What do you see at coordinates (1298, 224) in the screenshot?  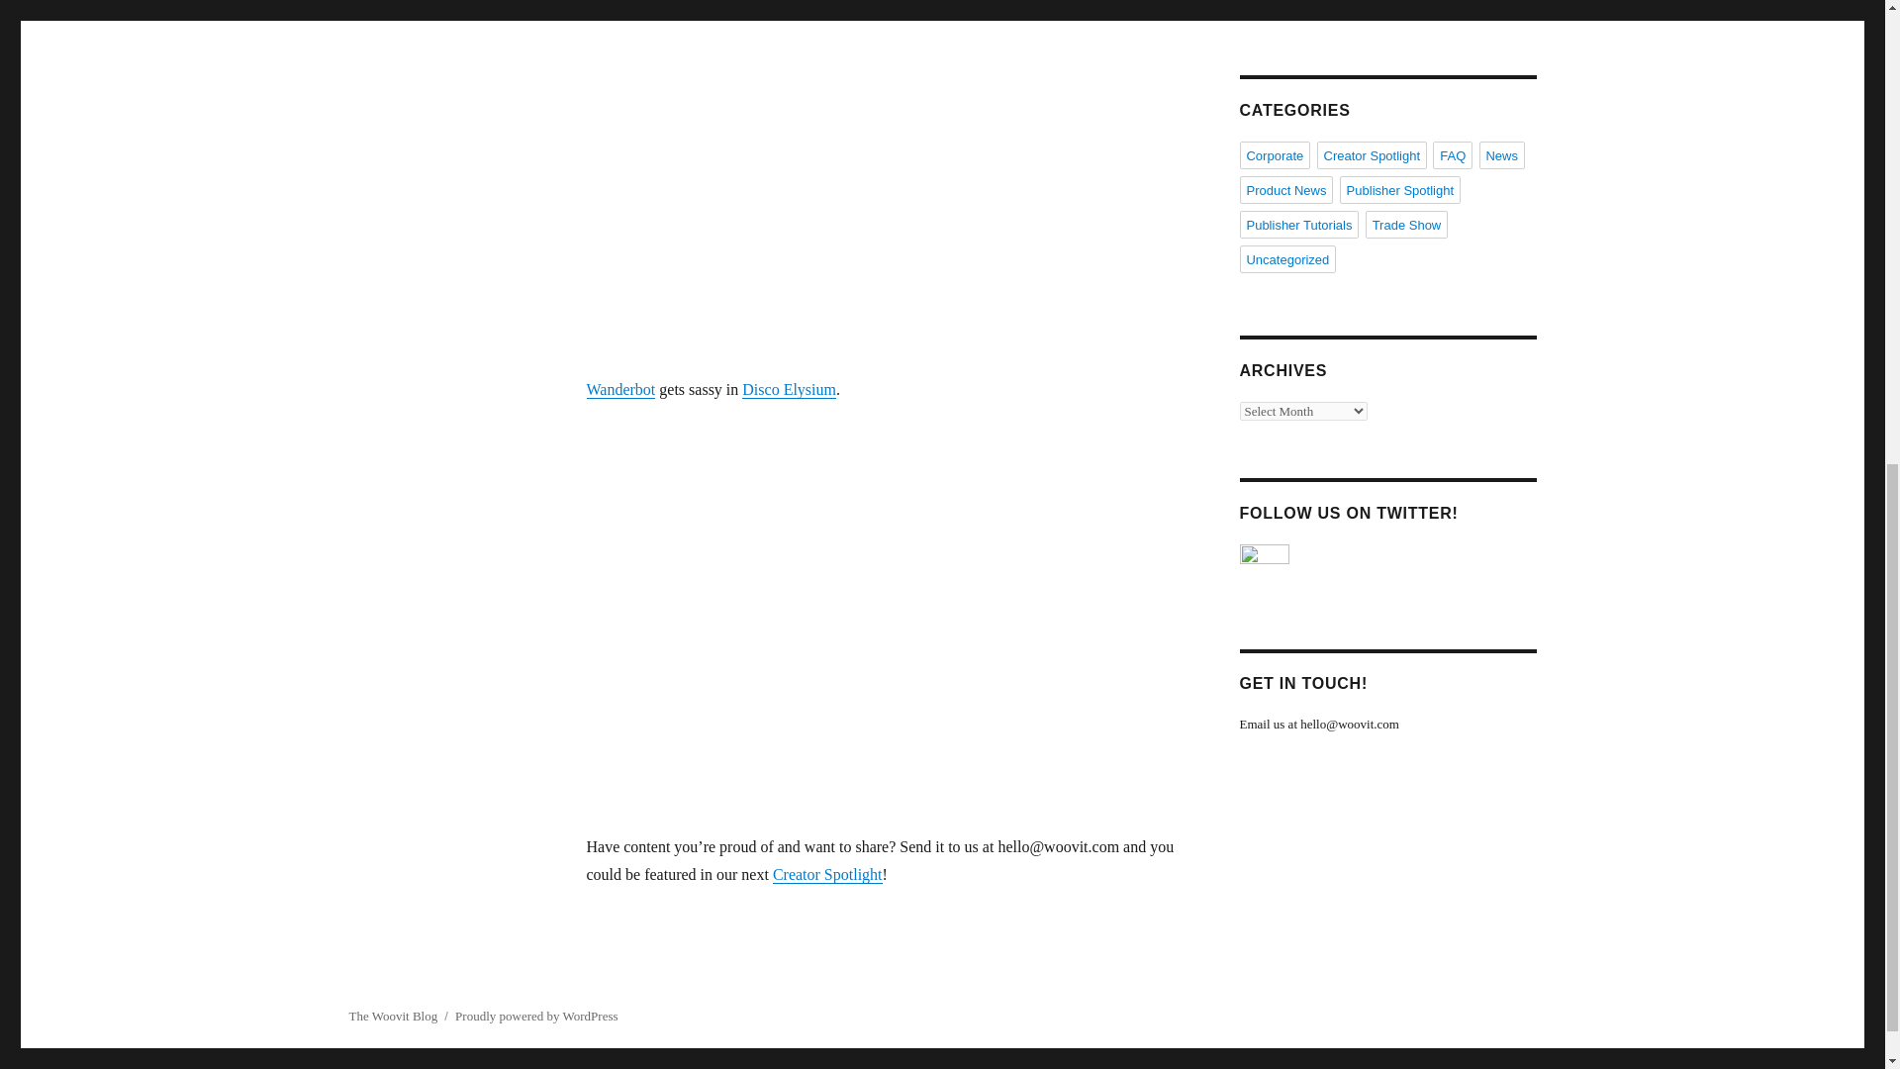 I see `Publisher Tutorials` at bounding box center [1298, 224].